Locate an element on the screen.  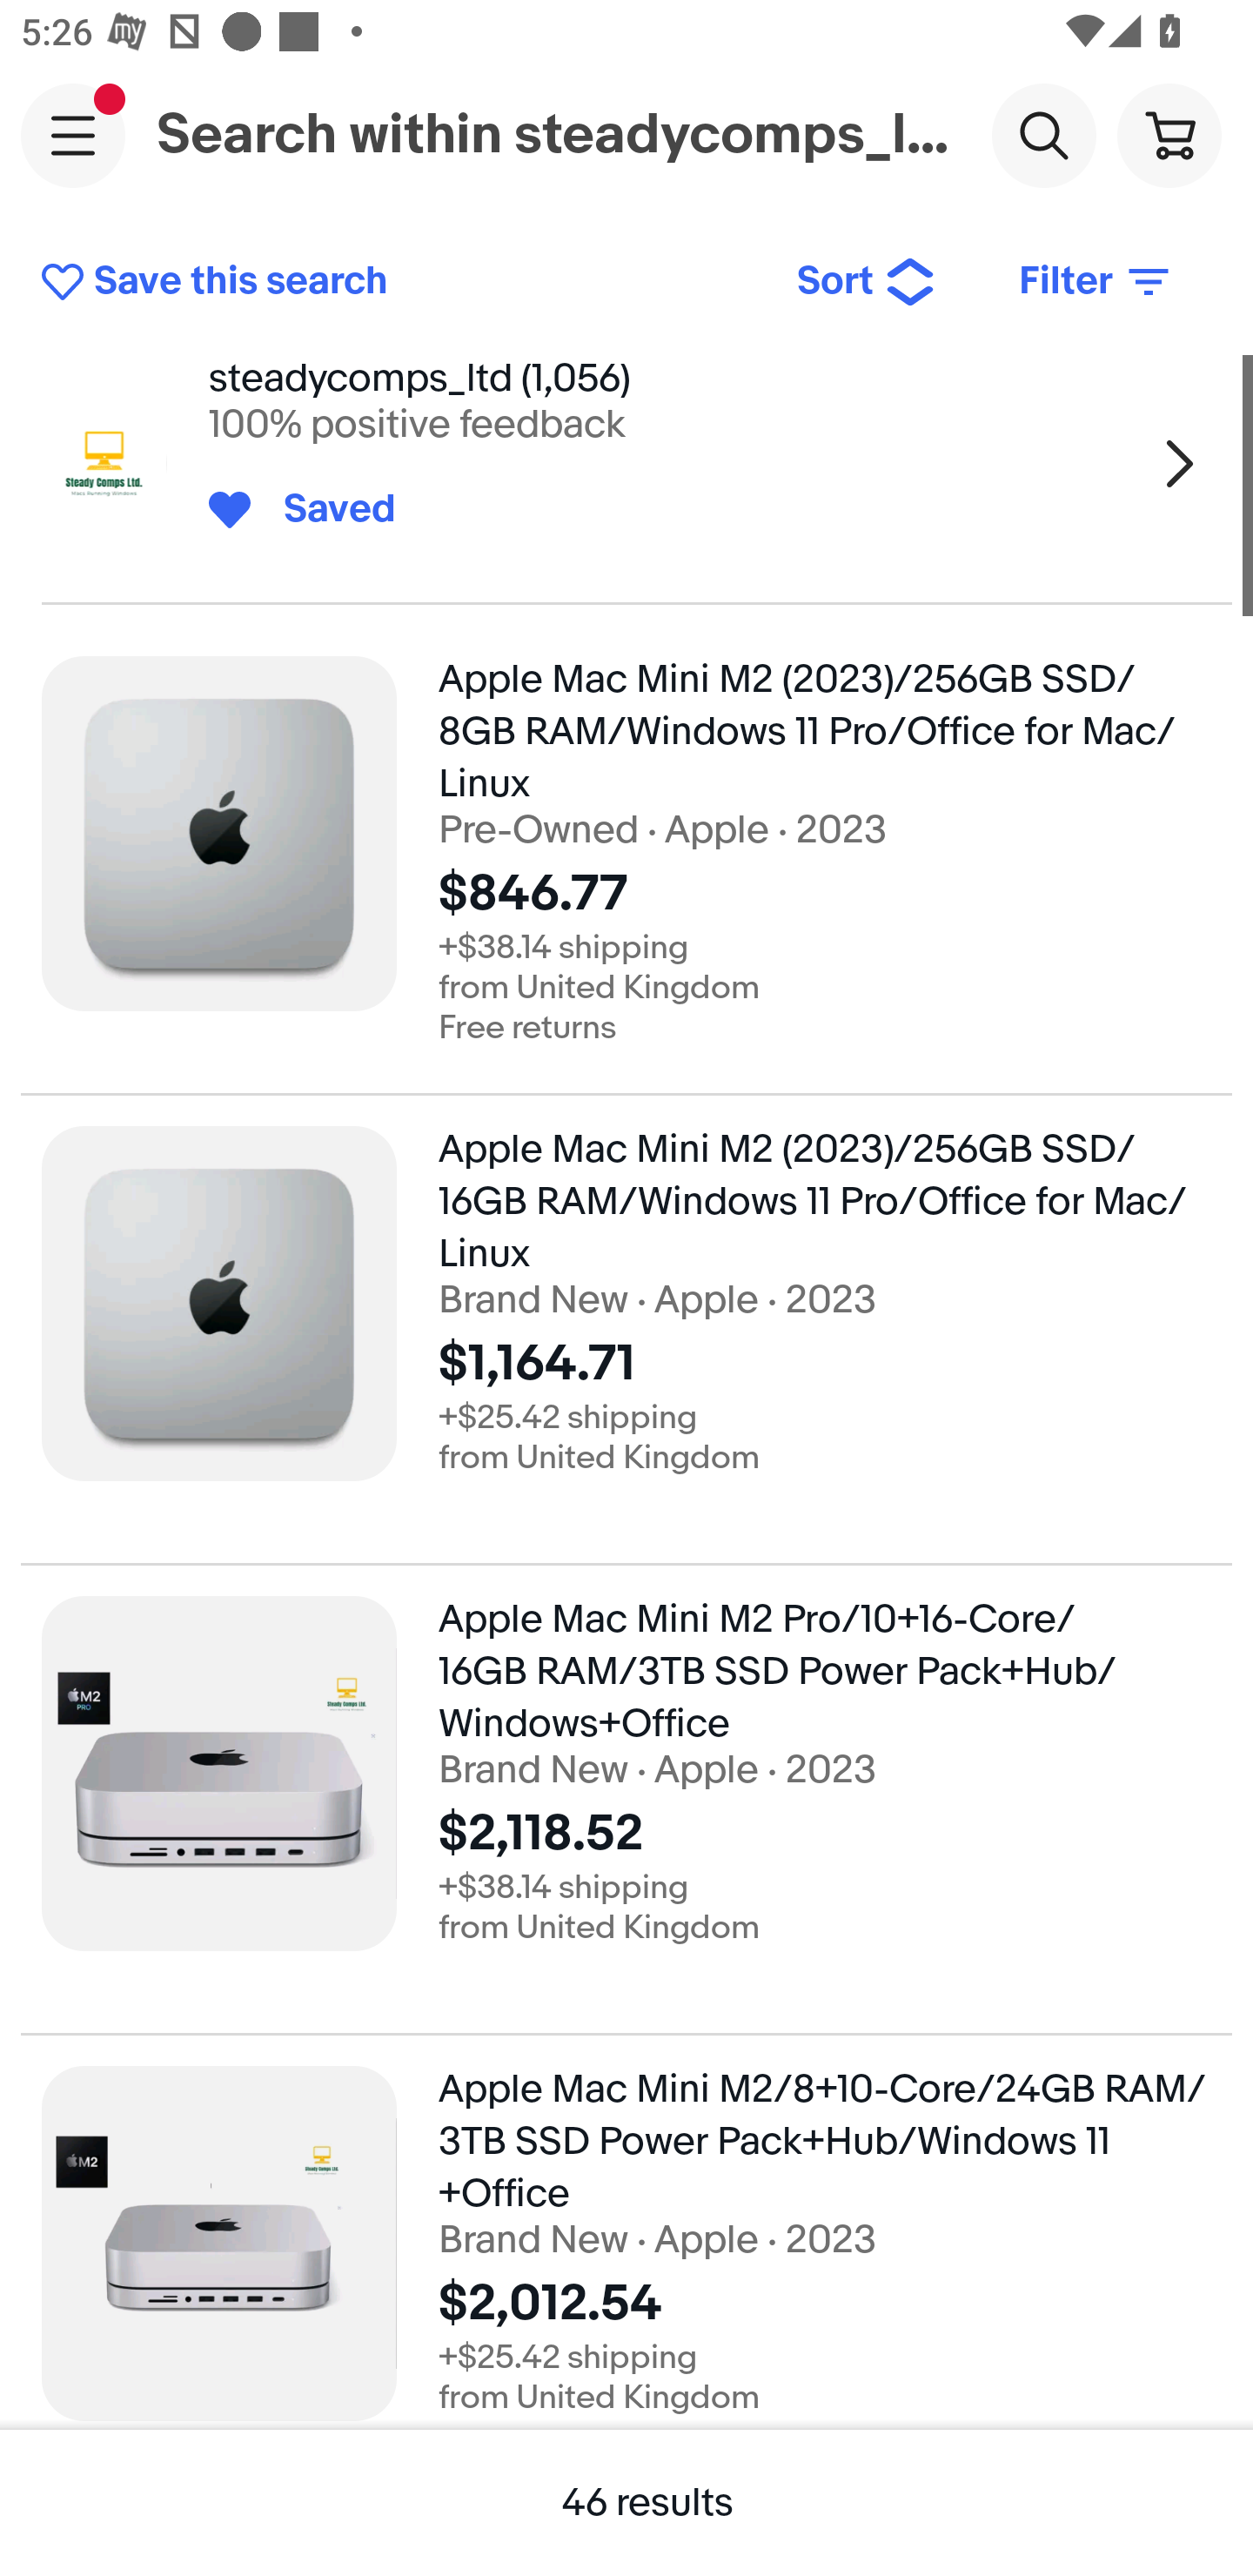
Save this search is located at coordinates (397, 282).